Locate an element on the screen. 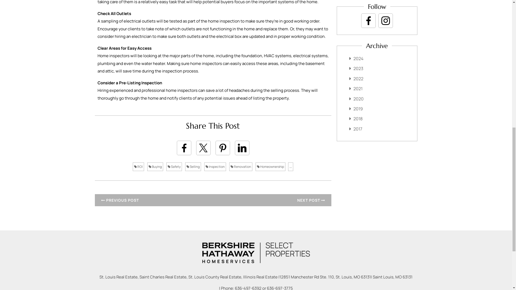 Image resolution: width=516 pixels, height=290 pixels. Share on Facebook is located at coordinates (184, 148).